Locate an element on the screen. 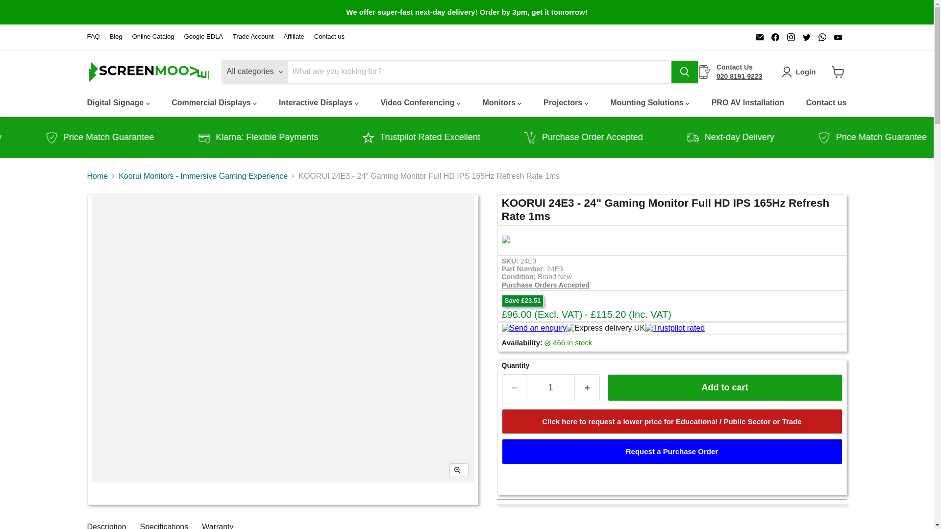 This screenshot has width=941, height=529. Trade Account is located at coordinates (253, 37).